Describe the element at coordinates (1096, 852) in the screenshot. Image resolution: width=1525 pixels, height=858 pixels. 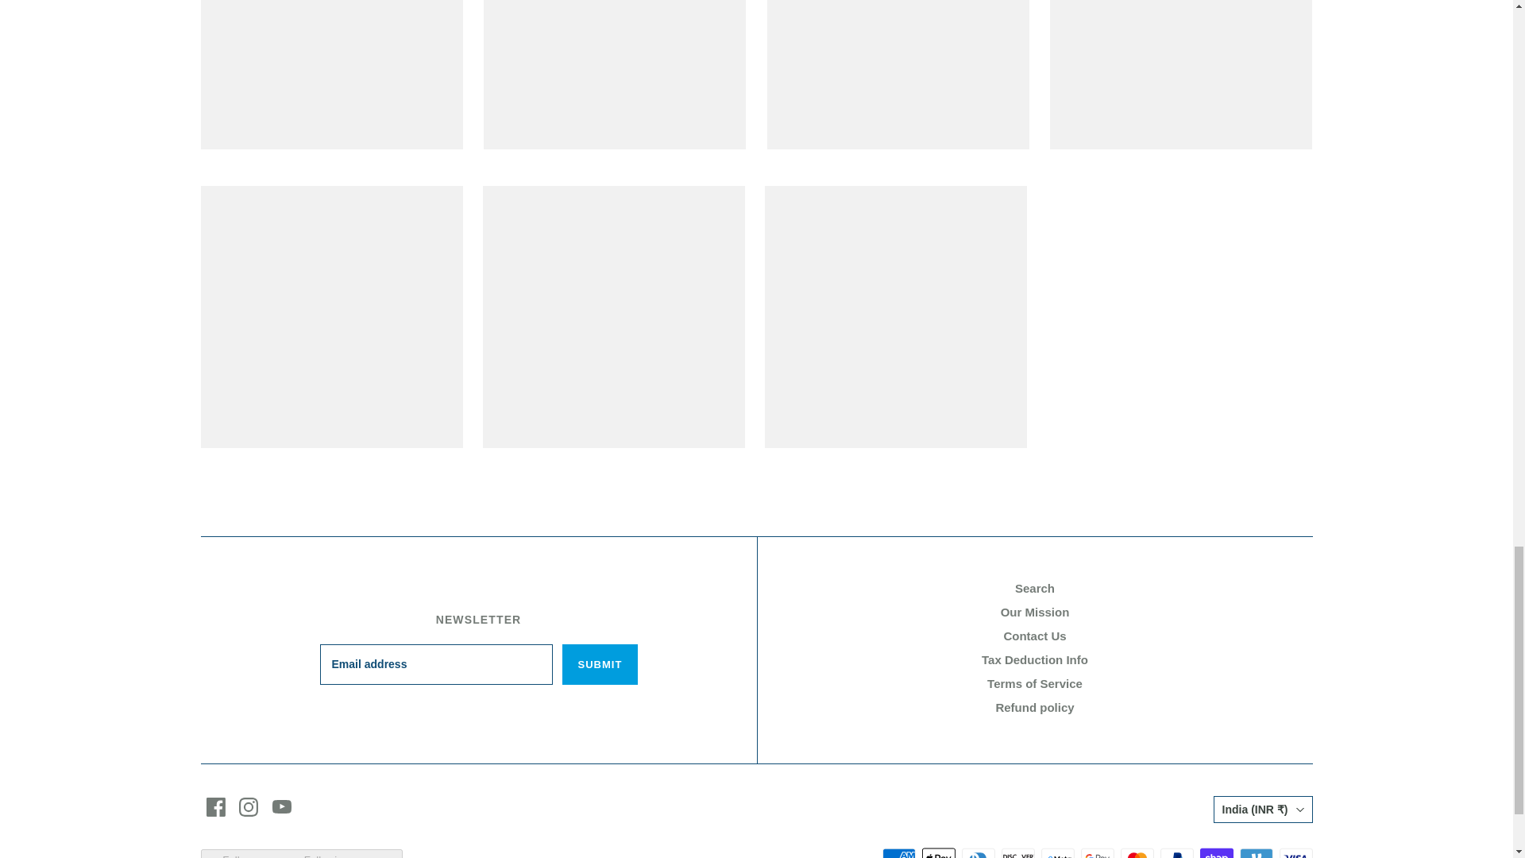
I see `Google Pay` at that location.